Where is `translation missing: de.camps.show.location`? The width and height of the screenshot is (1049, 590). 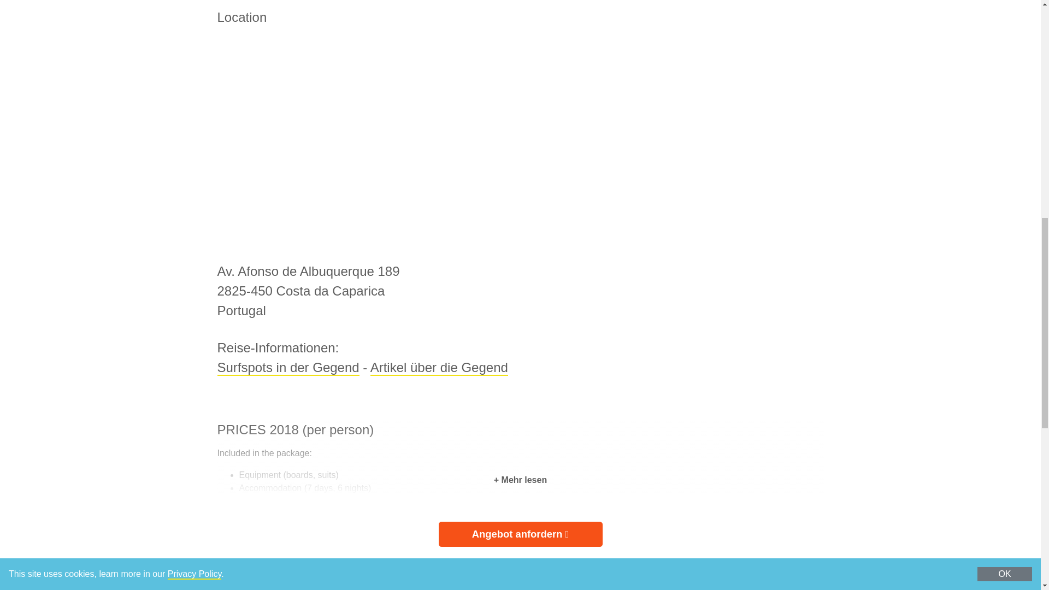 translation missing: de.camps.show.location is located at coordinates (242, 17).